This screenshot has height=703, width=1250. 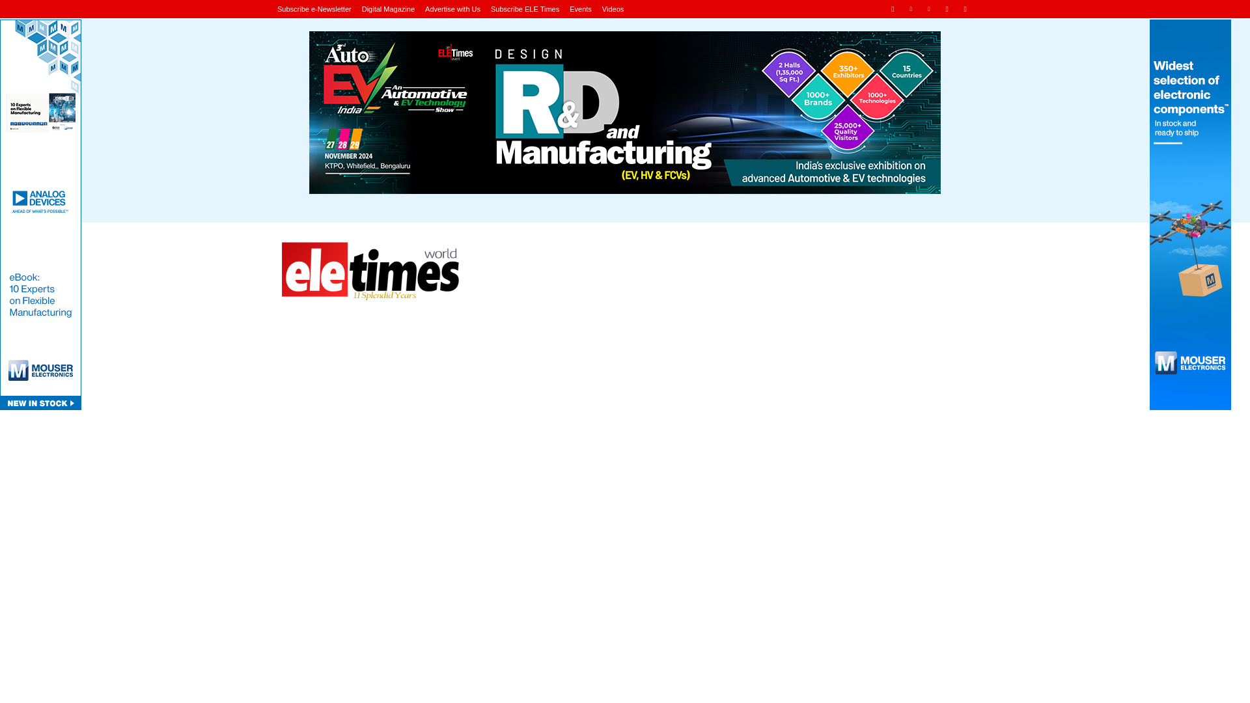 I want to click on Linkedin, so click(x=911, y=8).